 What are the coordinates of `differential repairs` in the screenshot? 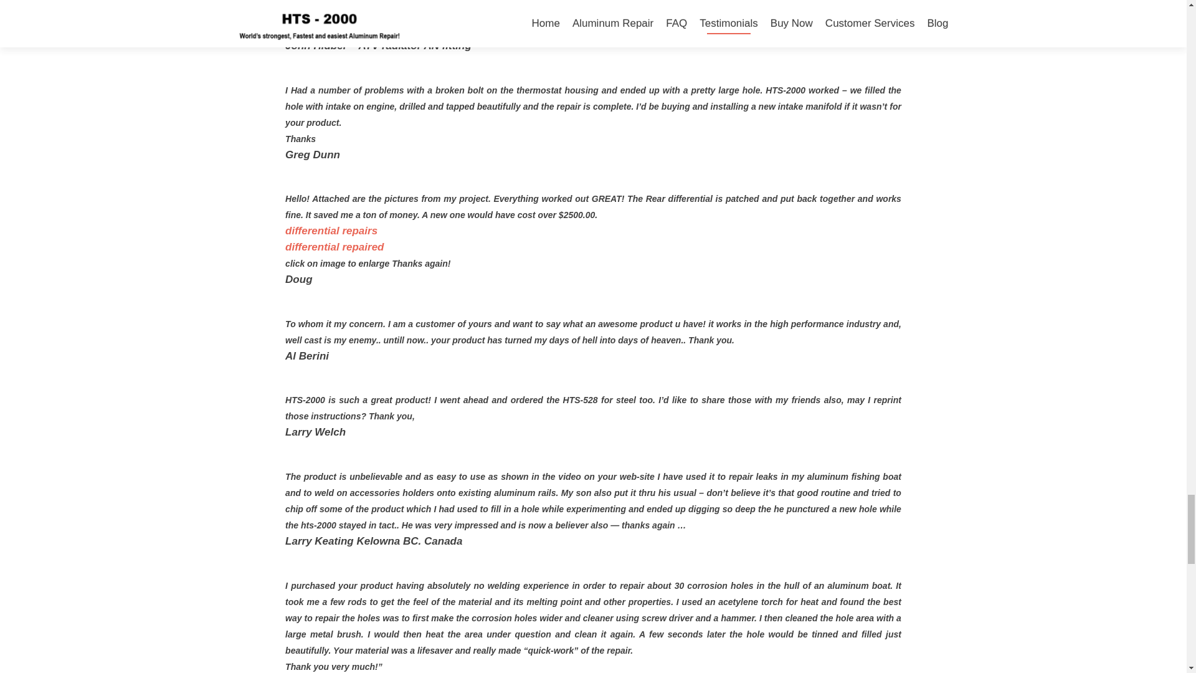 It's located at (331, 231).